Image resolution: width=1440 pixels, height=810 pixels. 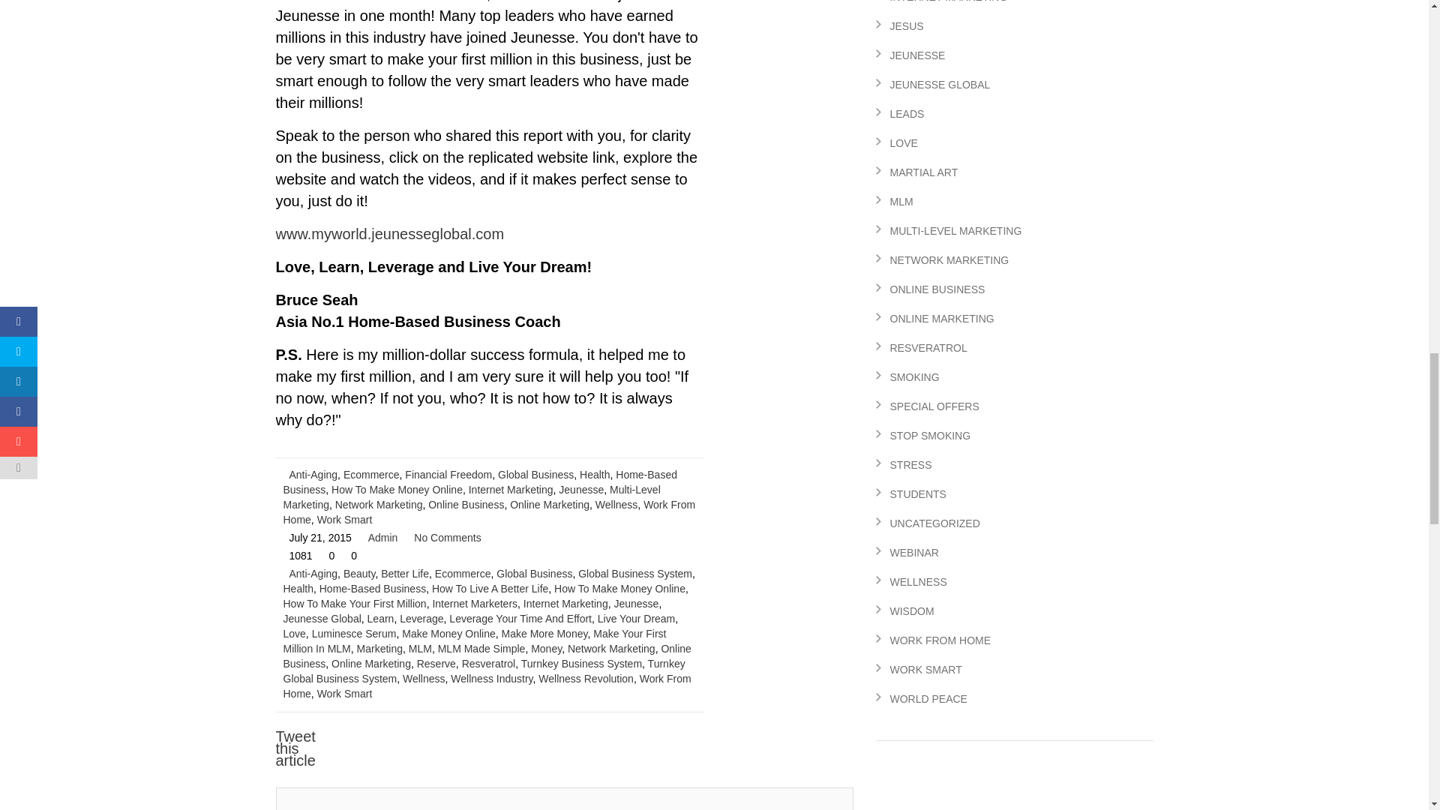 What do you see at coordinates (549, 505) in the screenshot?
I see `Online Marketing` at bounding box center [549, 505].